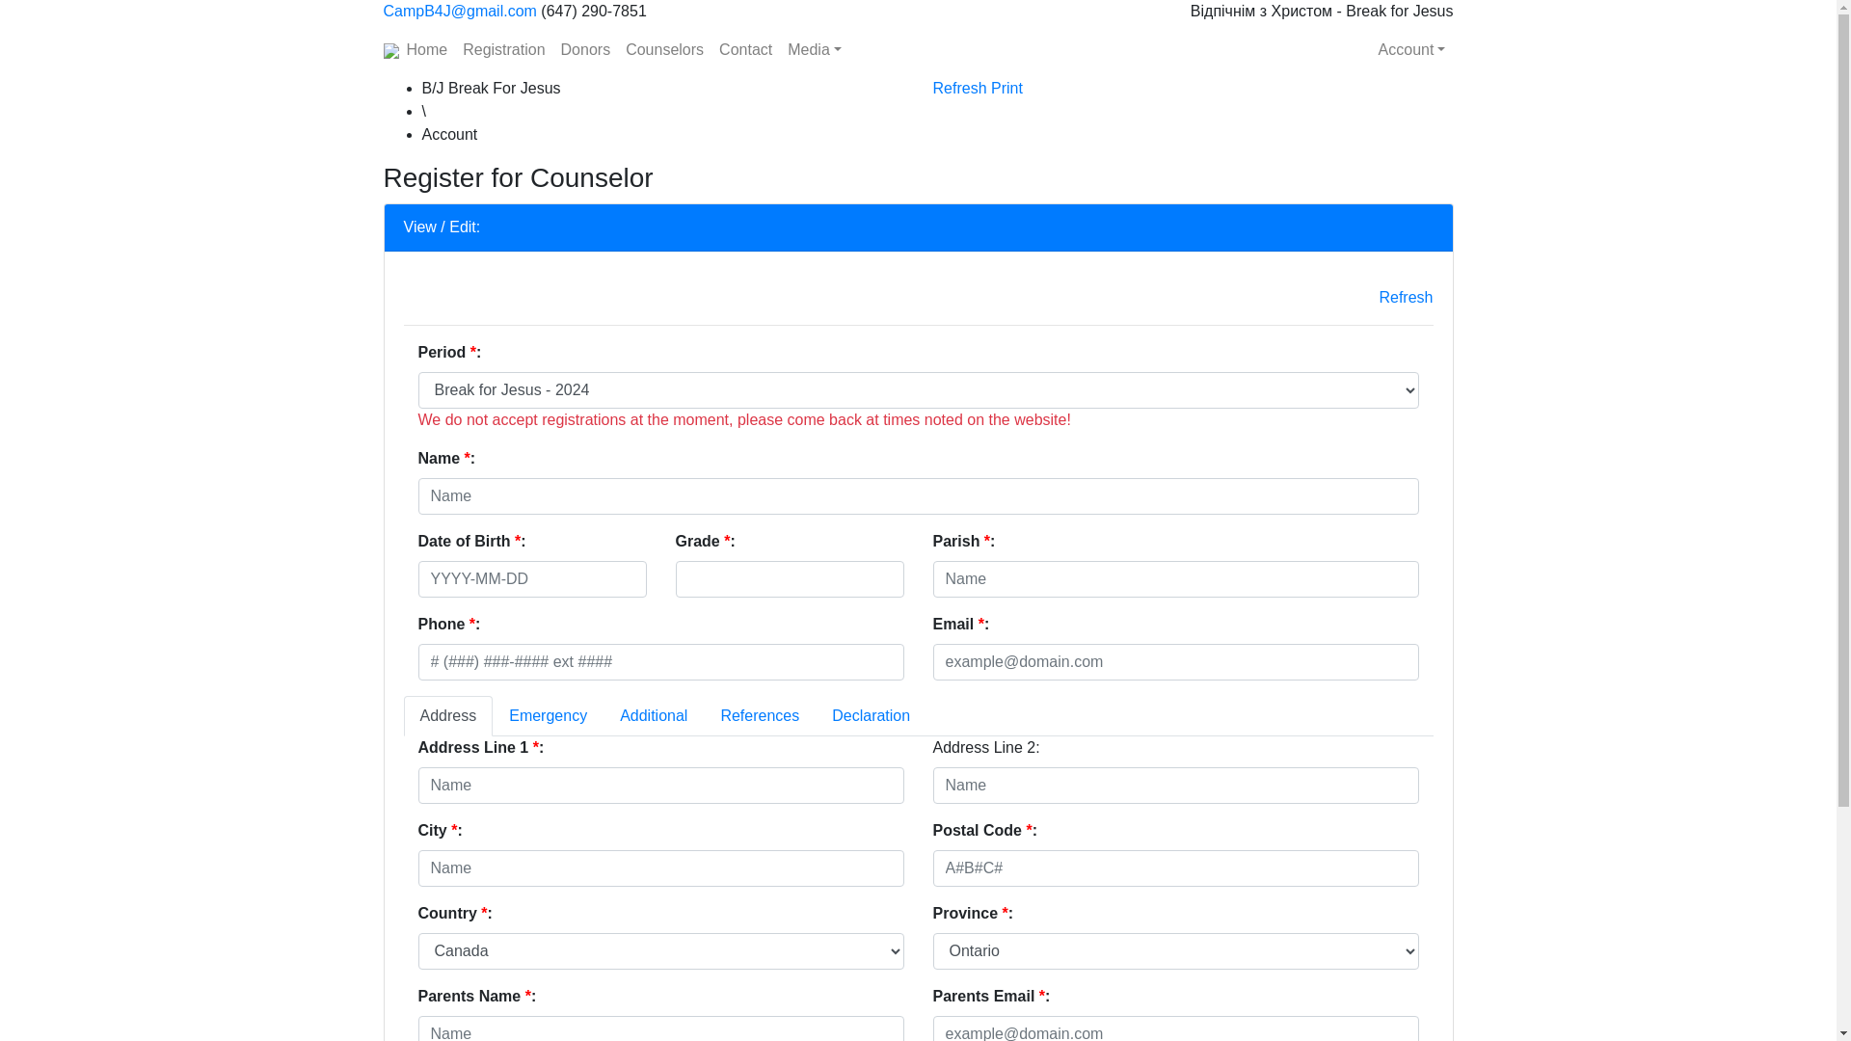  What do you see at coordinates (1176, 868) in the screenshot?
I see ` Postal Code` at bounding box center [1176, 868].